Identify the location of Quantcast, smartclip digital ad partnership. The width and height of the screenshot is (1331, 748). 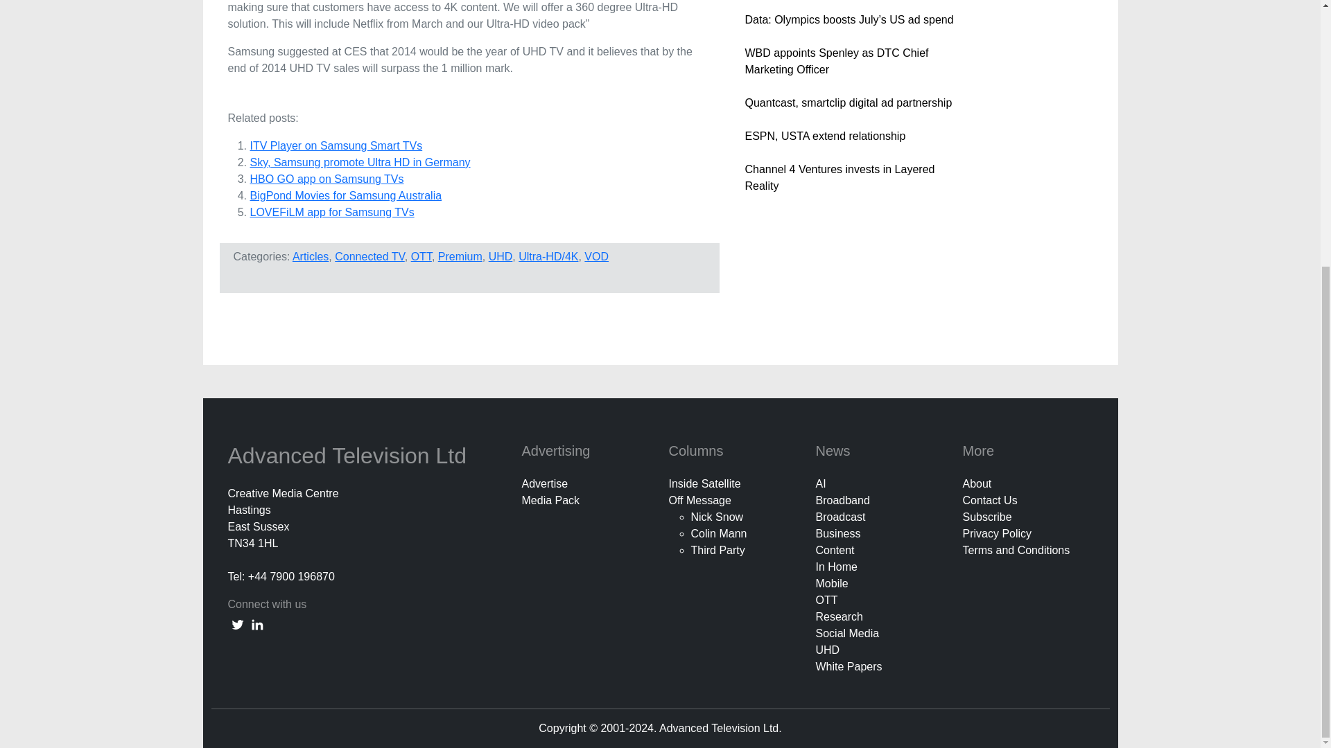
(847, 103).